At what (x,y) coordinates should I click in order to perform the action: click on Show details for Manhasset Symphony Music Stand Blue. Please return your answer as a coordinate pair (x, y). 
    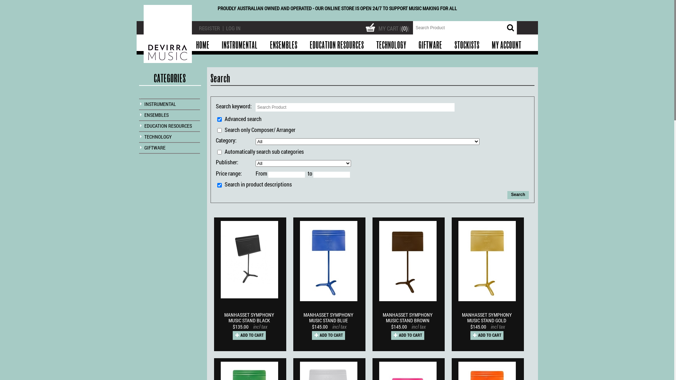
    Looking at the image, I should click on (329, 261).